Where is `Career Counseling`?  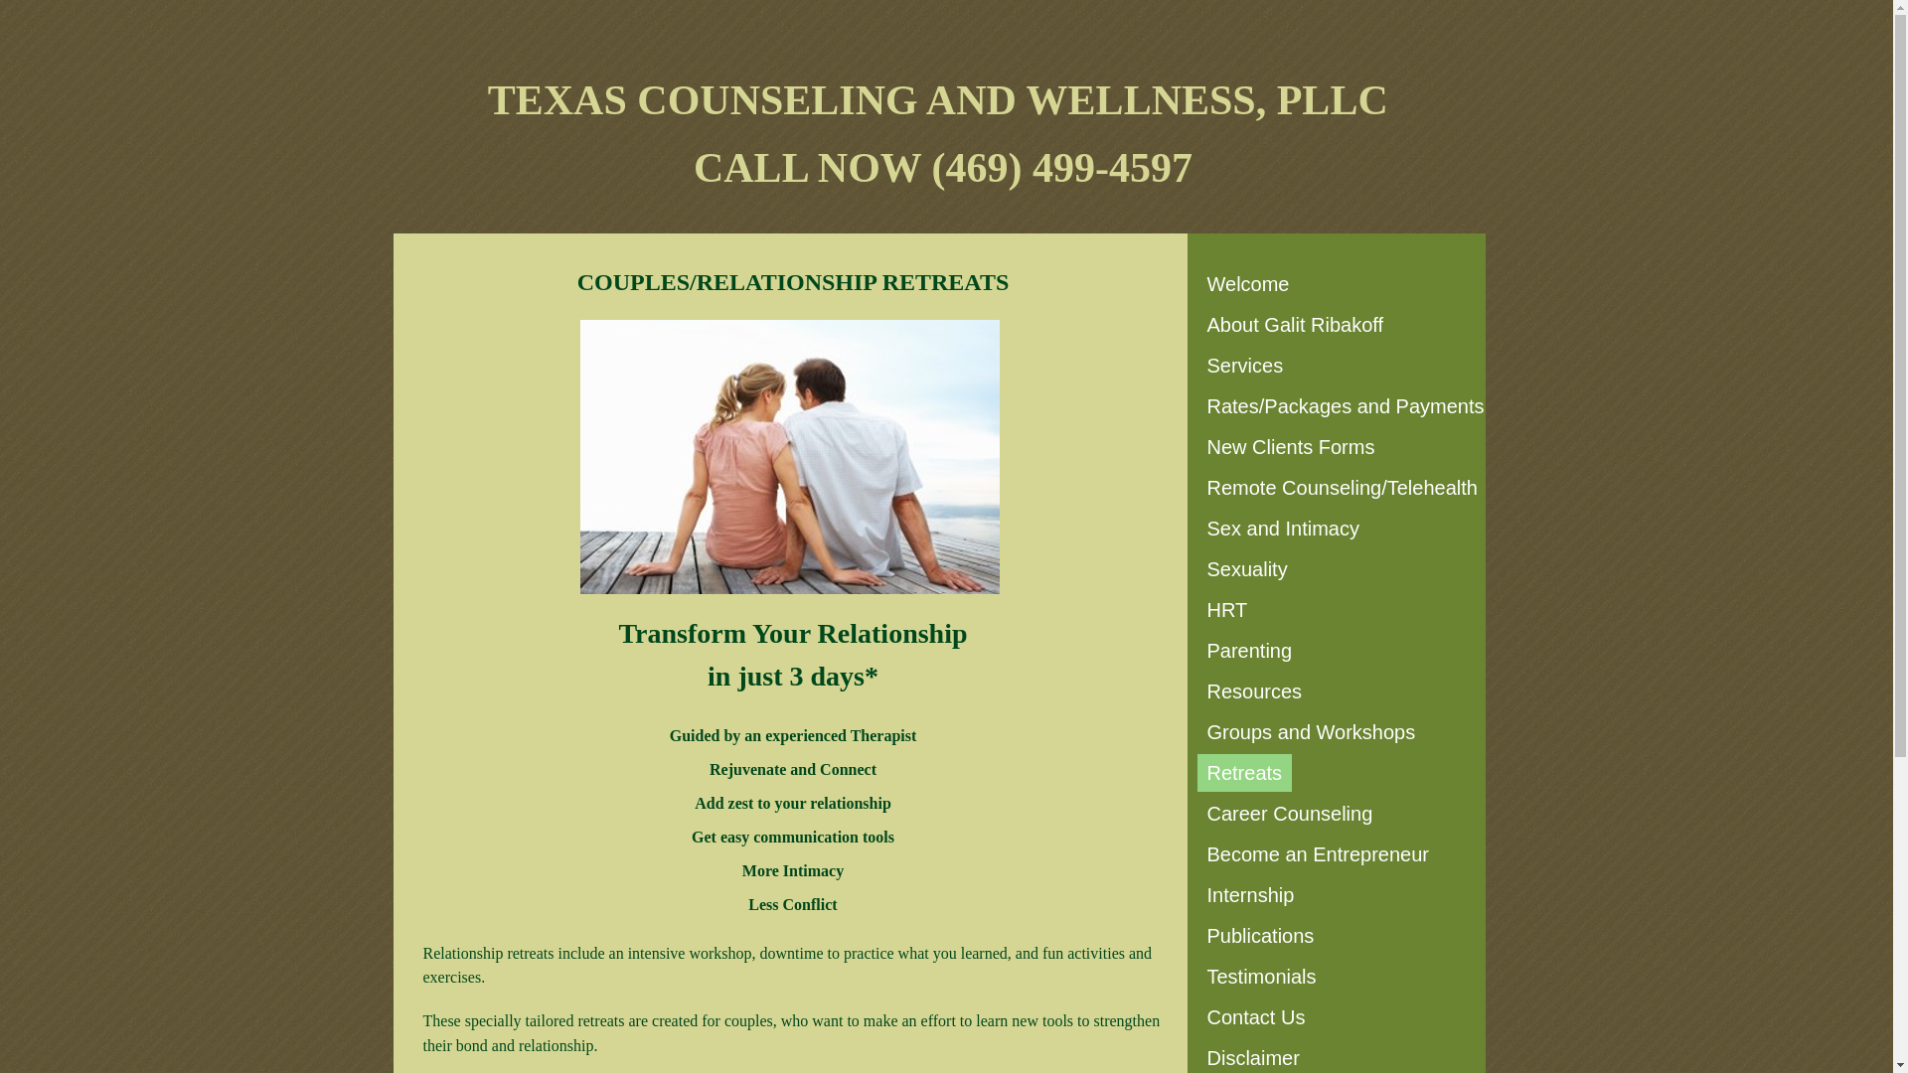 Career Counseling is located at coordinates (1288, 814).